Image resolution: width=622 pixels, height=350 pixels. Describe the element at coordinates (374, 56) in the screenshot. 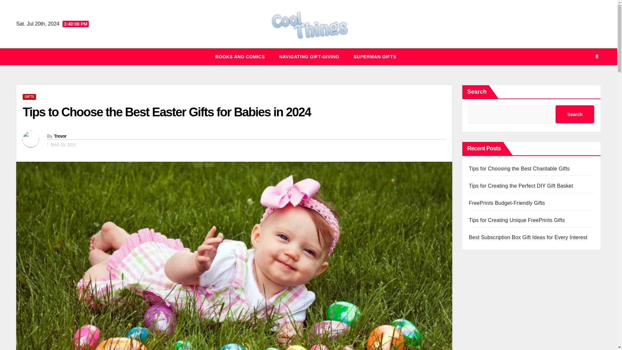

I see `SUPERMAN GIFTS` at that location.